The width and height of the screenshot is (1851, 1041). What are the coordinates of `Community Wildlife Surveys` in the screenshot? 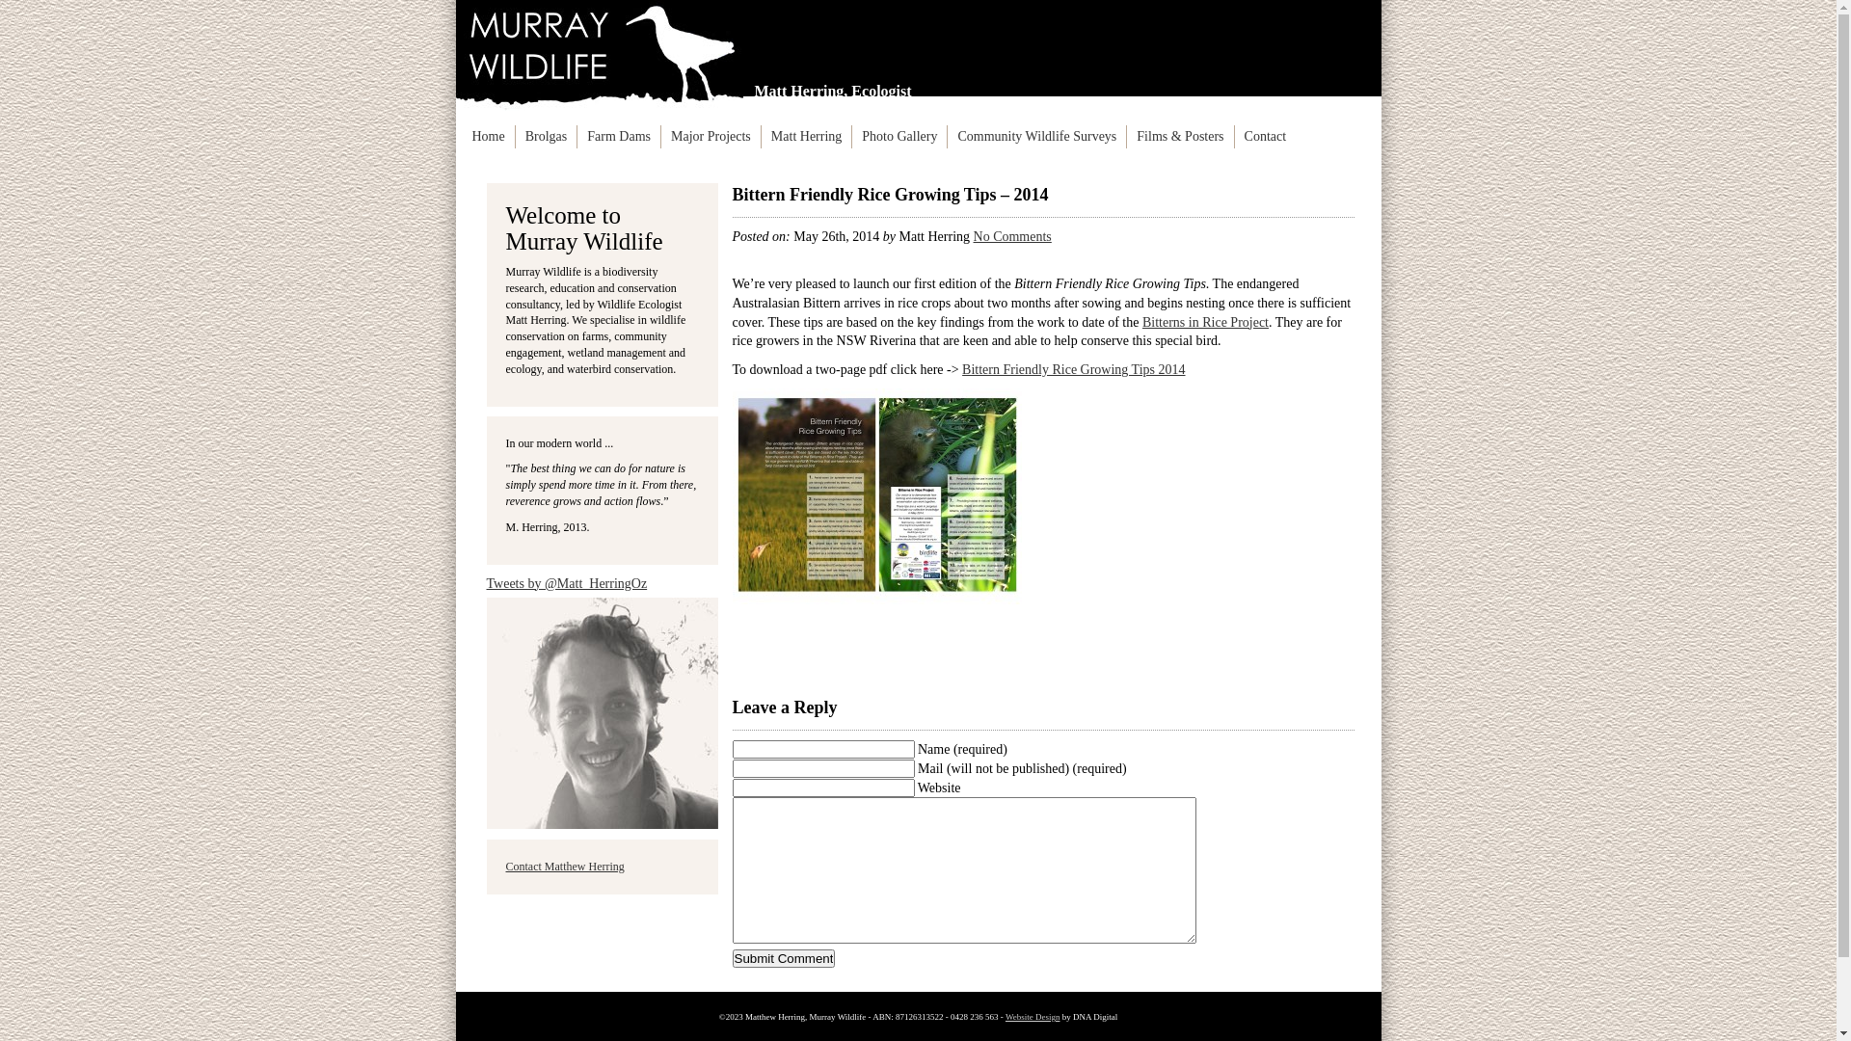 It's located at (1037, 137).